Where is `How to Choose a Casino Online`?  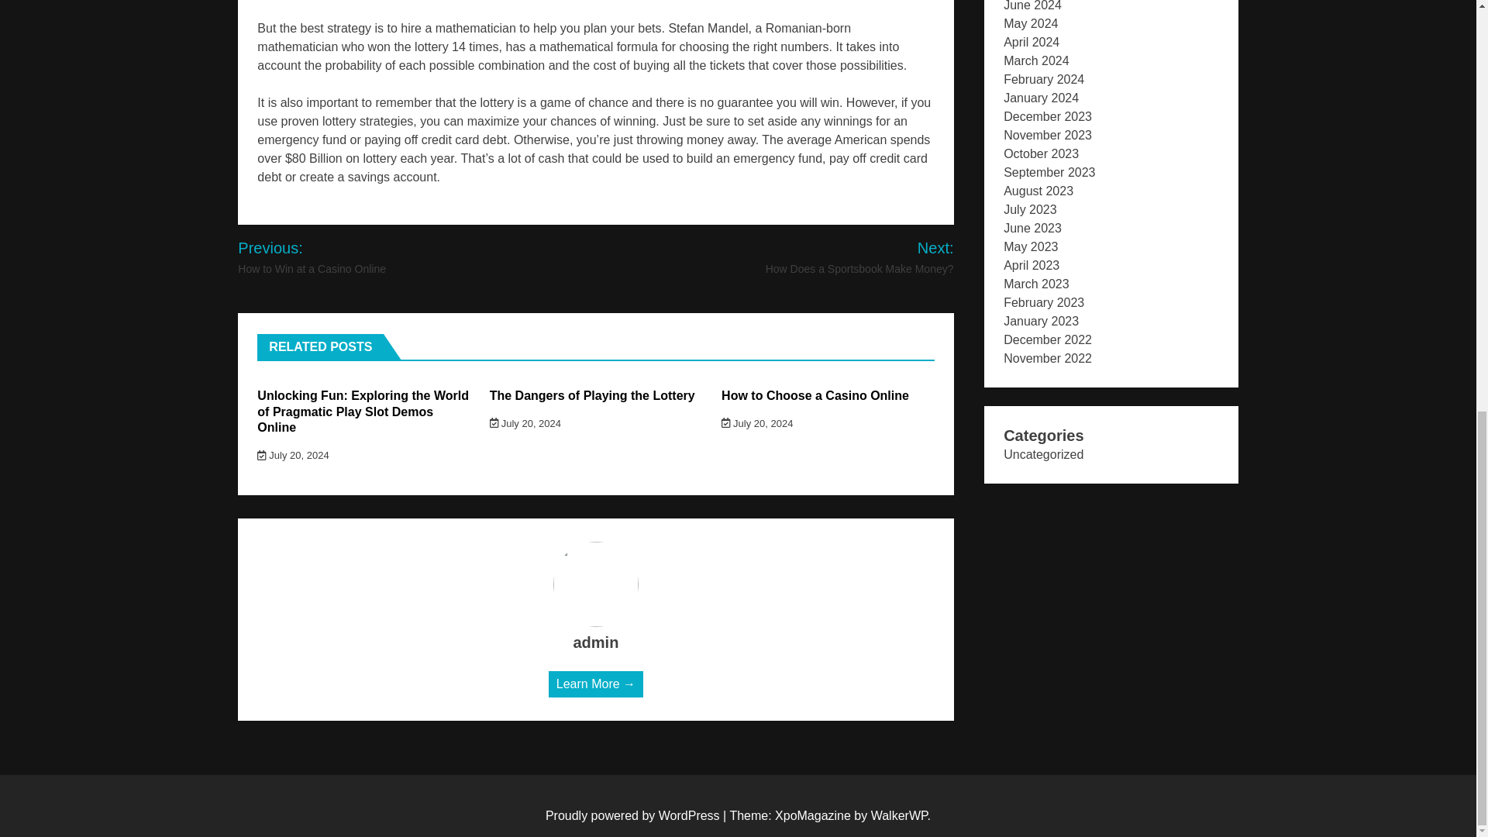 How to Choose a Casino Online is located at coordinates (815, 395).